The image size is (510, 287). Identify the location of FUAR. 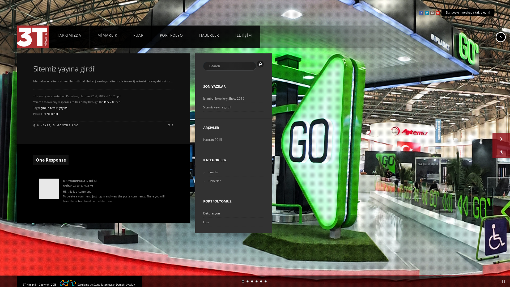
(139, 37).